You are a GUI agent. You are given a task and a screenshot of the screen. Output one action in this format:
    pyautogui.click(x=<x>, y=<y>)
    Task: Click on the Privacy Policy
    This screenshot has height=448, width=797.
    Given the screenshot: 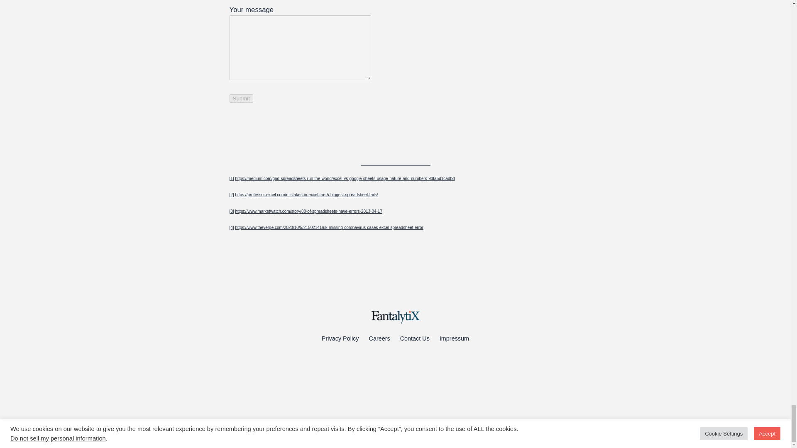 What is the action you would take?
    pyautogui.click(x=340, y=338)
    